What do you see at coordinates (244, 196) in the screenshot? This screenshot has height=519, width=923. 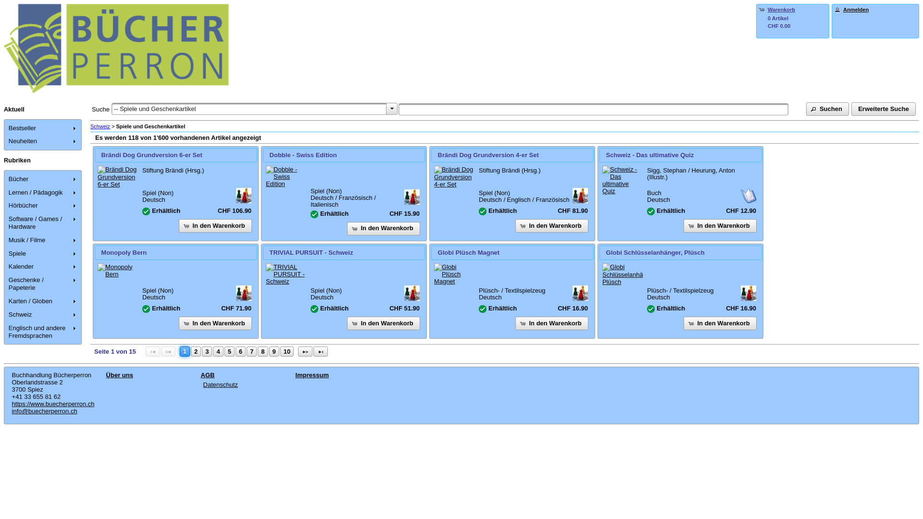 I see `Spiel` at bounding box center [244, 196].